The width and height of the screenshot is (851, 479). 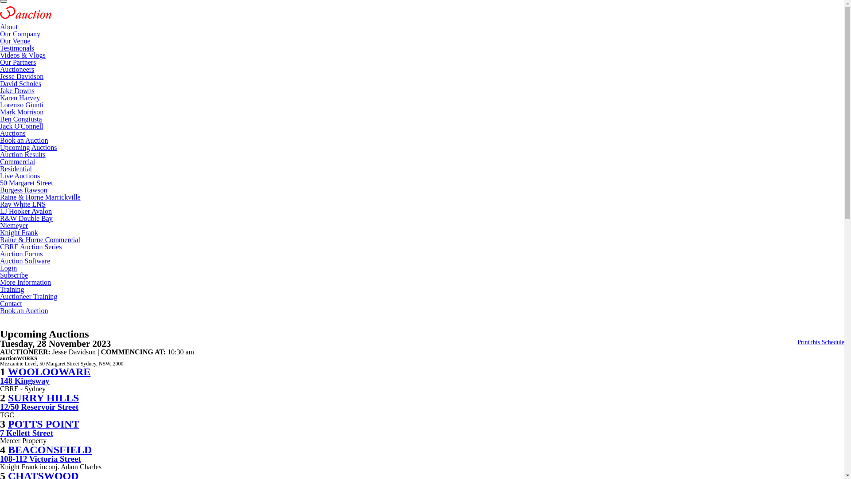 What do you see at coordinates (15, 41) in the screenshot?
I see `Our Venue` at bounding box center [15, 41].